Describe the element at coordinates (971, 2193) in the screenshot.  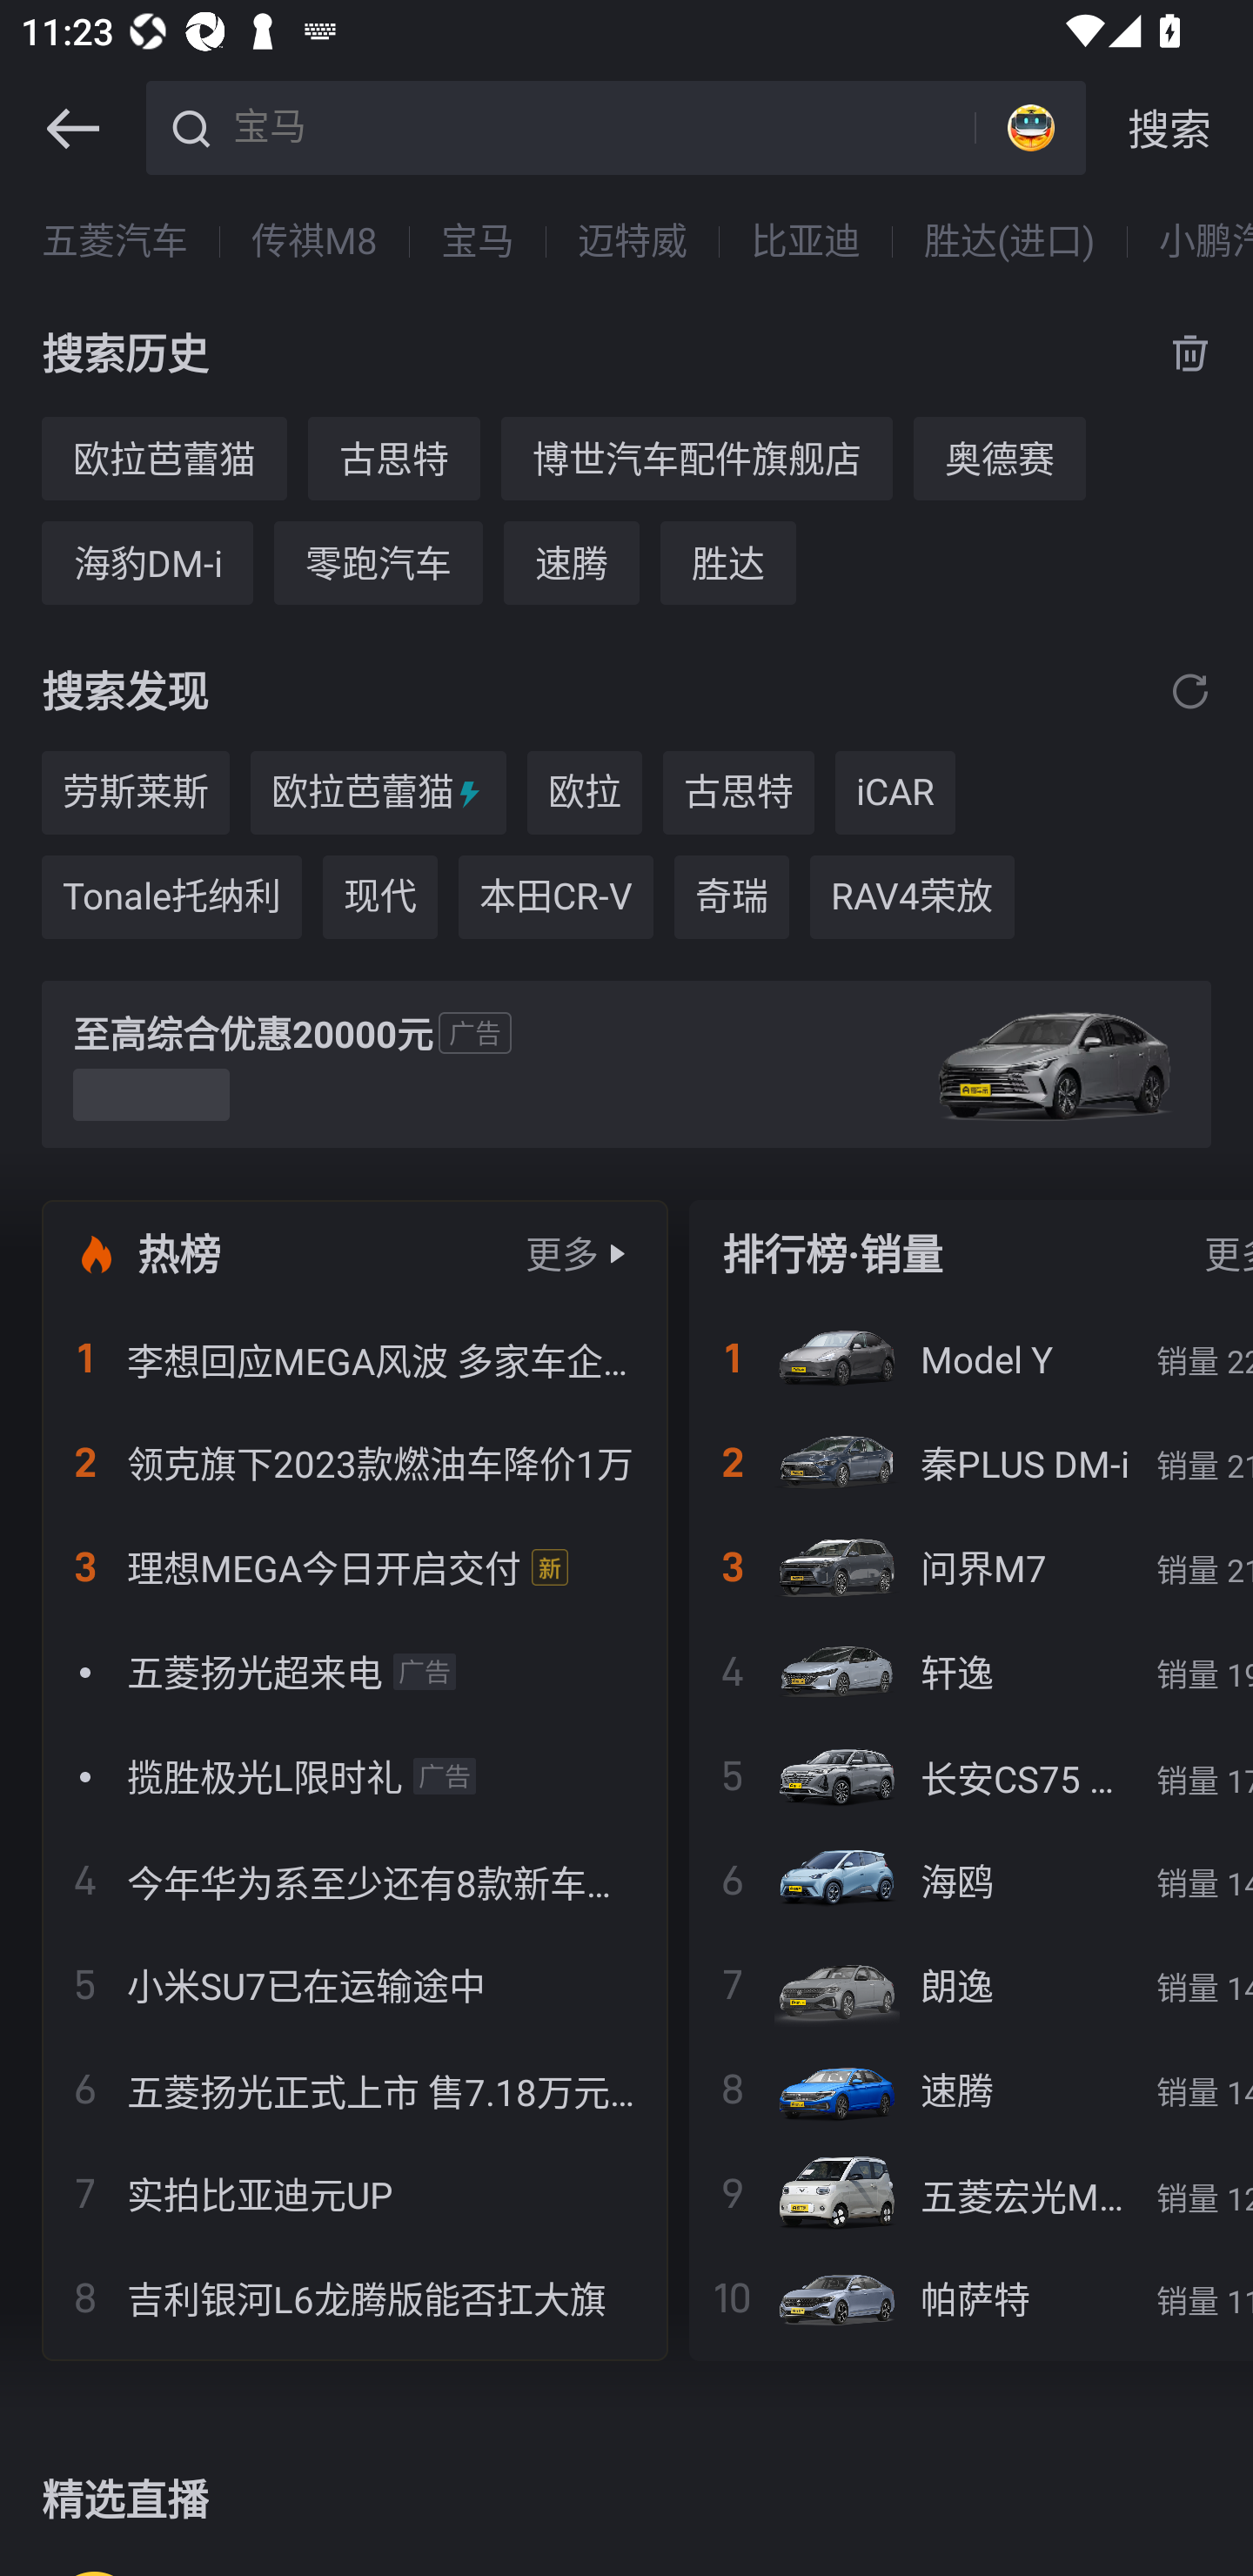
I see `五菱宏光MINIEV 销量 12649` at that location.